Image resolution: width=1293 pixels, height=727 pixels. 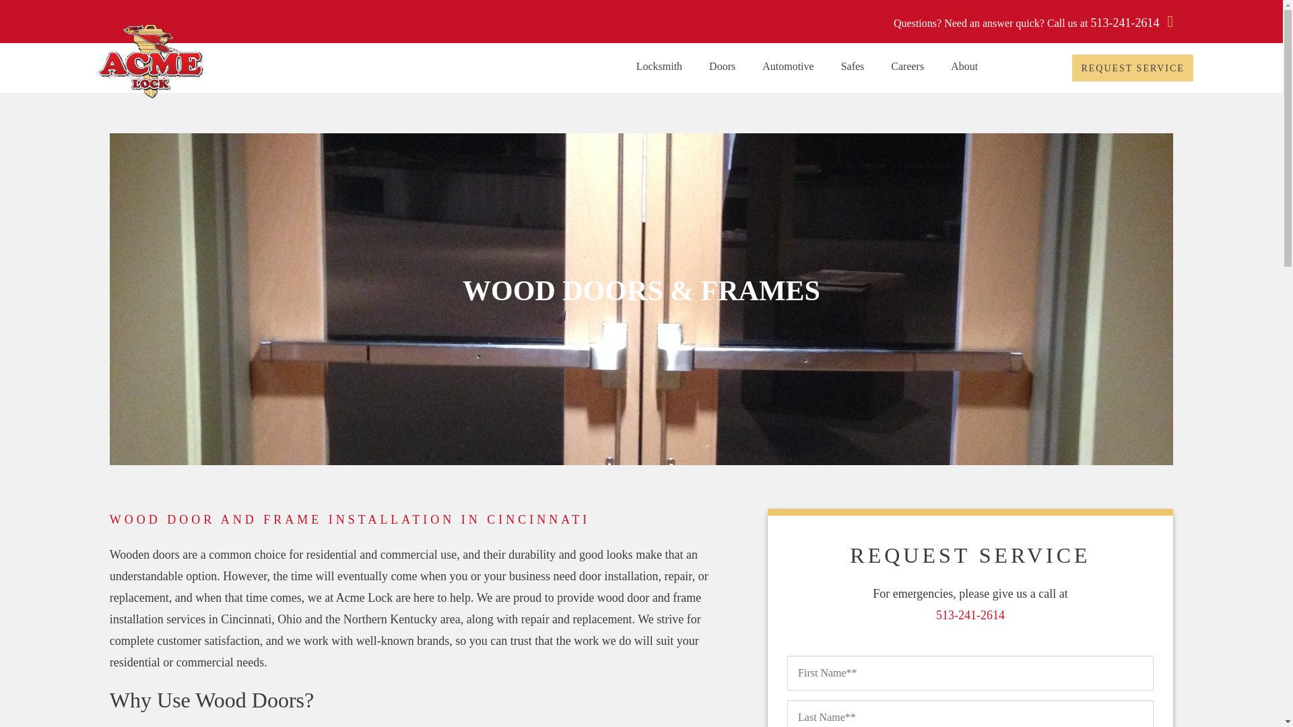 What do you see at coordinates (853, 66) in the screenshot?
I see `Safes` at bounding box center [853, 66].